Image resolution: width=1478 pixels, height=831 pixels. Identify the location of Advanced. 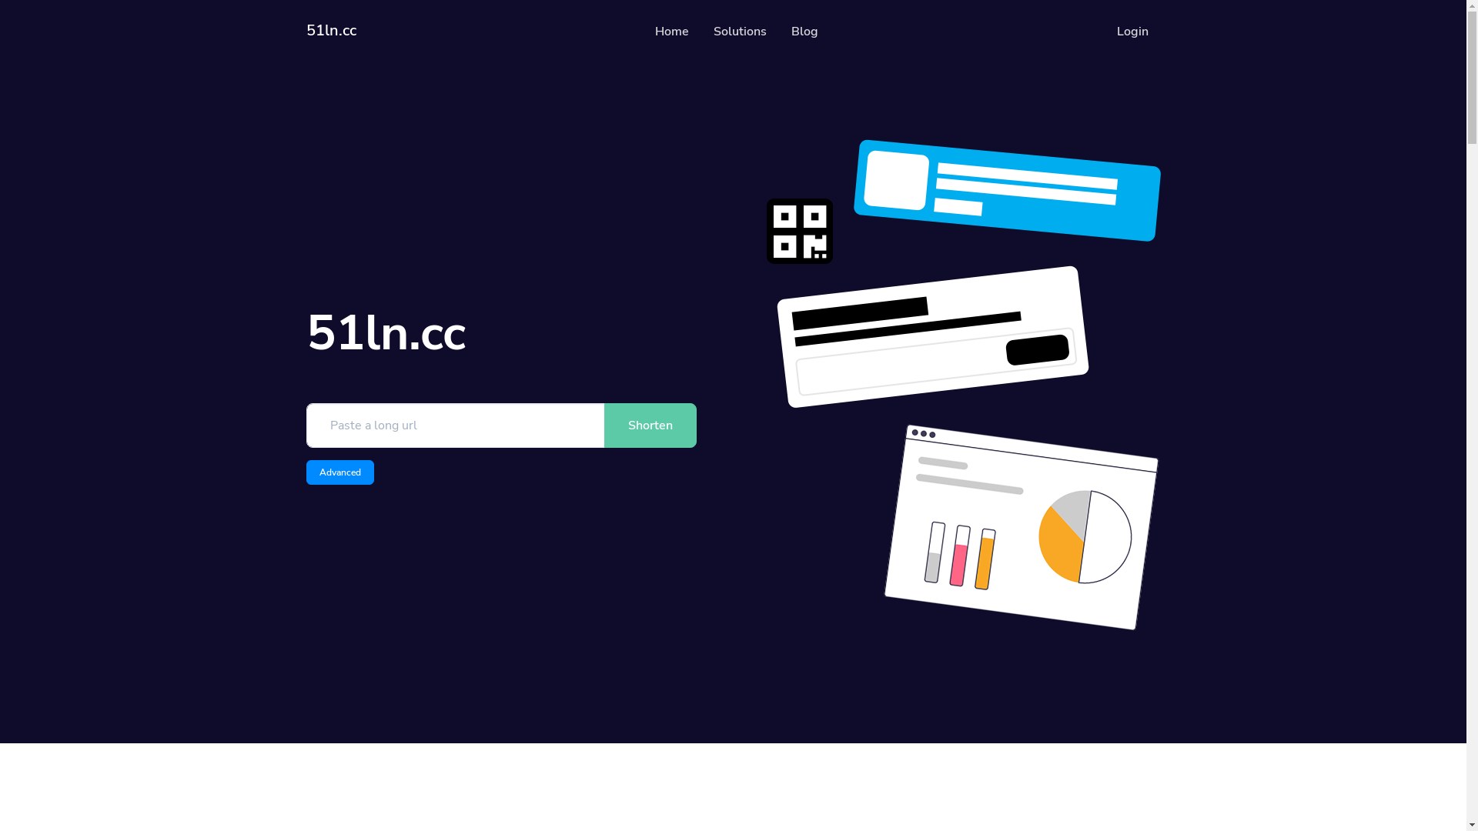
(340, 472).